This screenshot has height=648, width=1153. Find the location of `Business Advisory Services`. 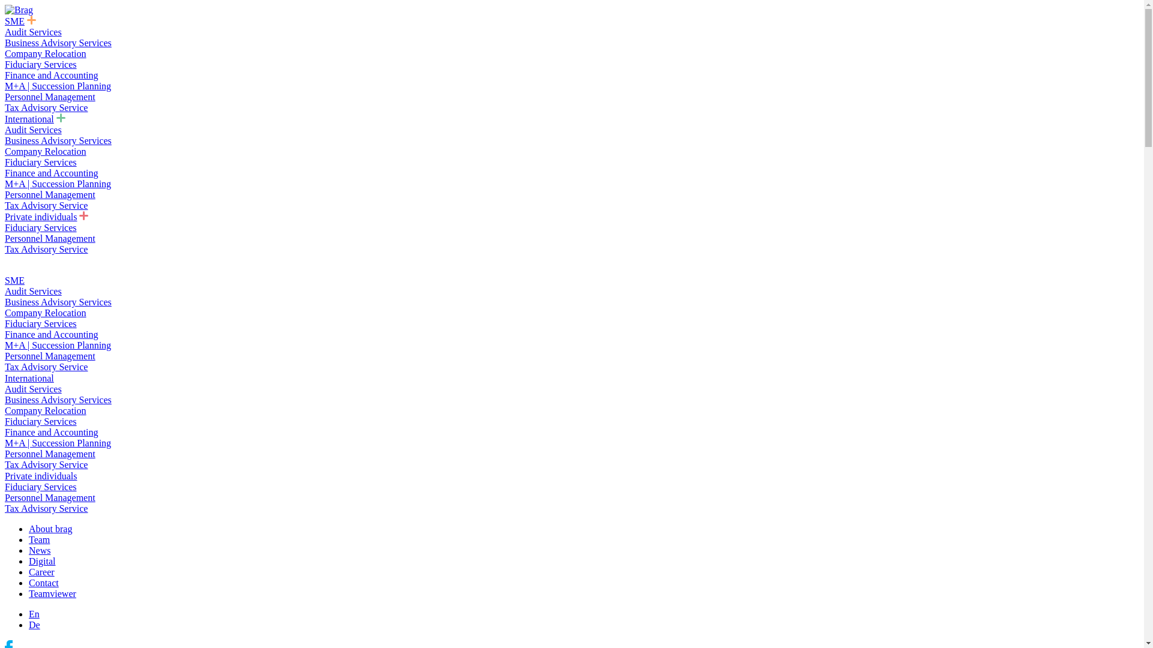

Business Advisory Services is located at coordinates (58, 302).